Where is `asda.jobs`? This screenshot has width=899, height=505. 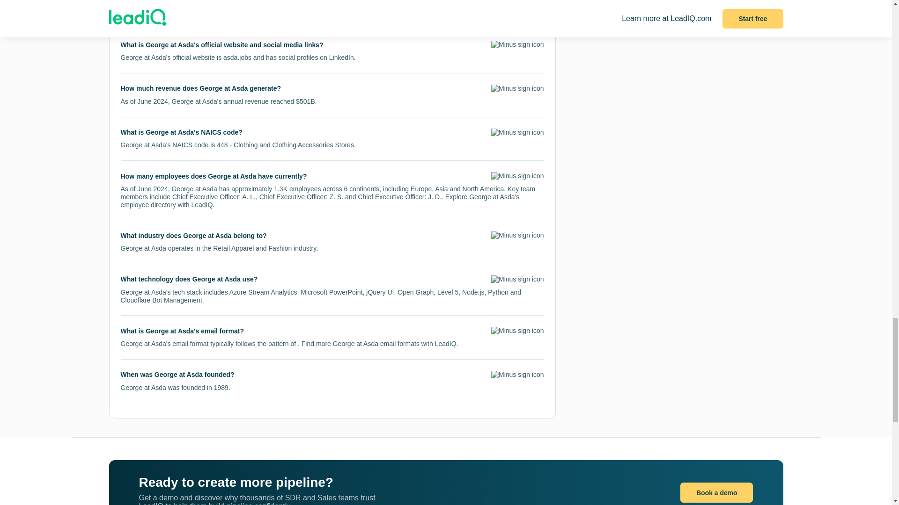
asda.jobs is located at coordinates (237, 57).